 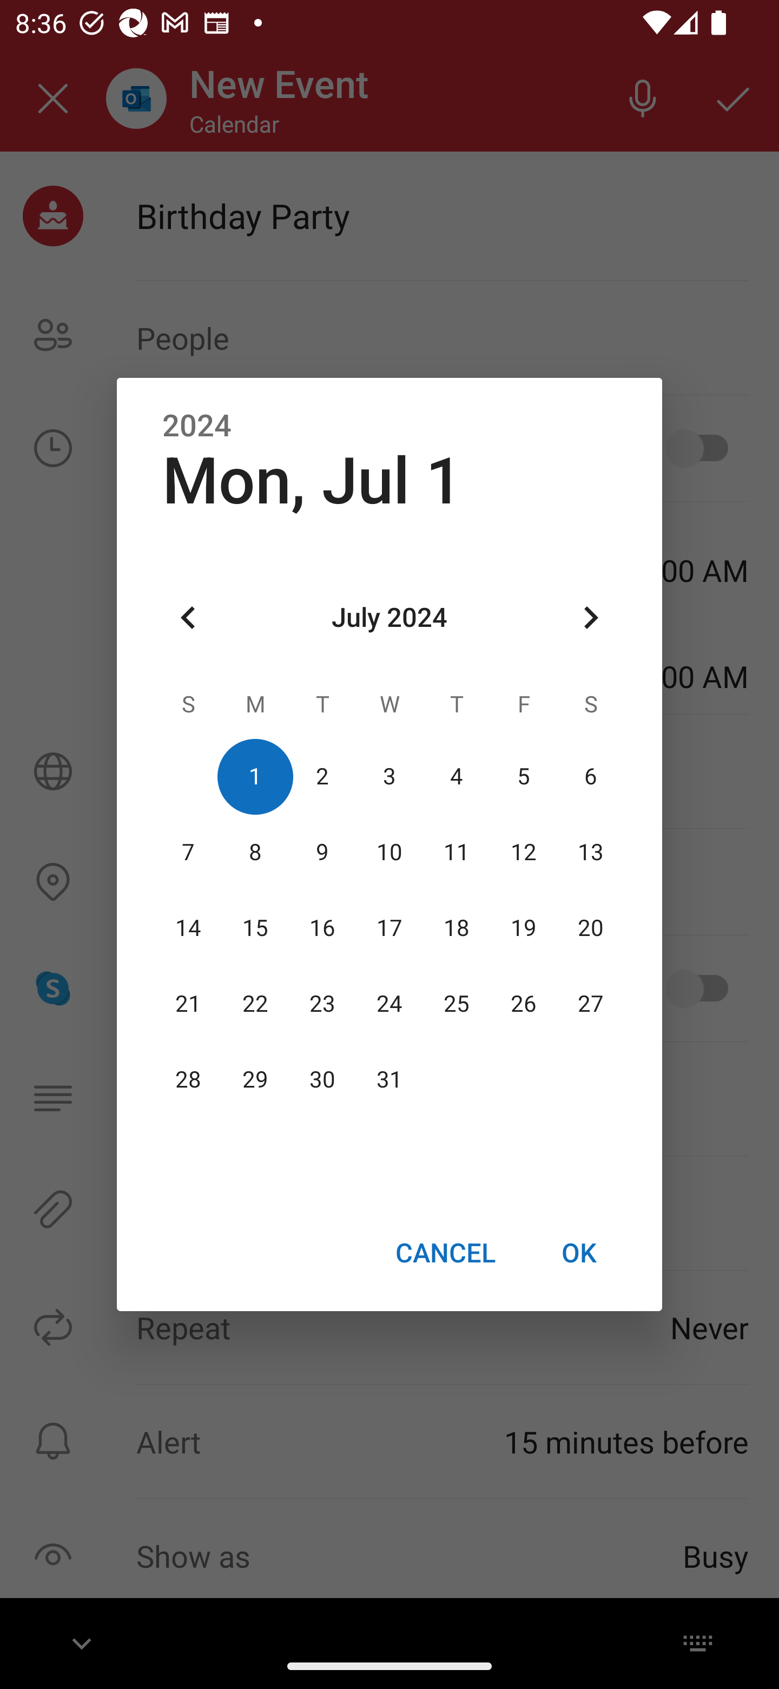 What do you see at coordinates (590, 928) in the screenshot?
I see `20 20 July 2024` at bounding box center [590, 928].